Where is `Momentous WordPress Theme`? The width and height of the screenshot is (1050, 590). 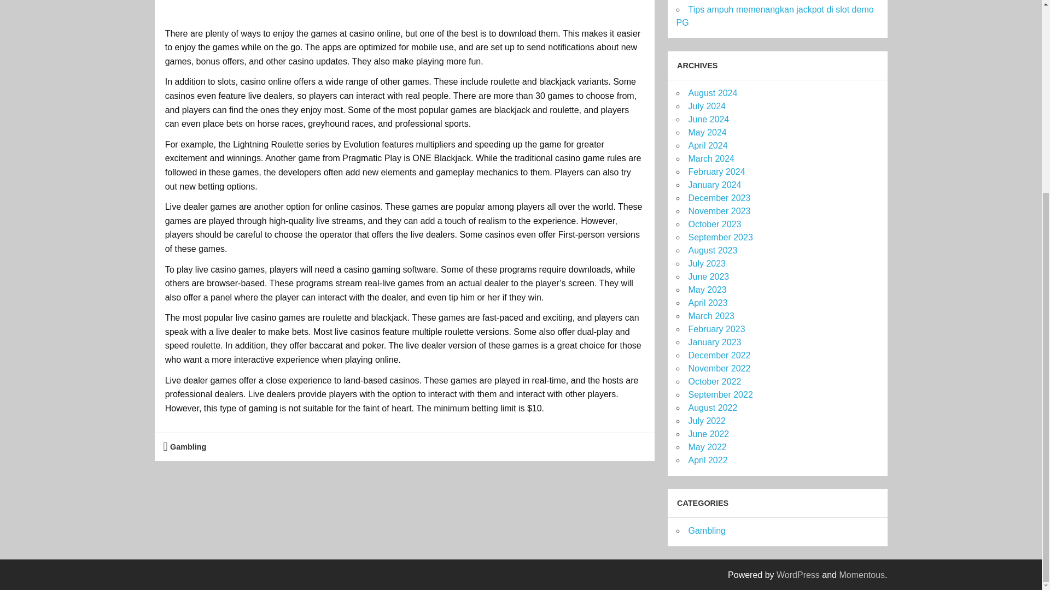
Momentous WordPress Theme is located at coordinates (862, 575).